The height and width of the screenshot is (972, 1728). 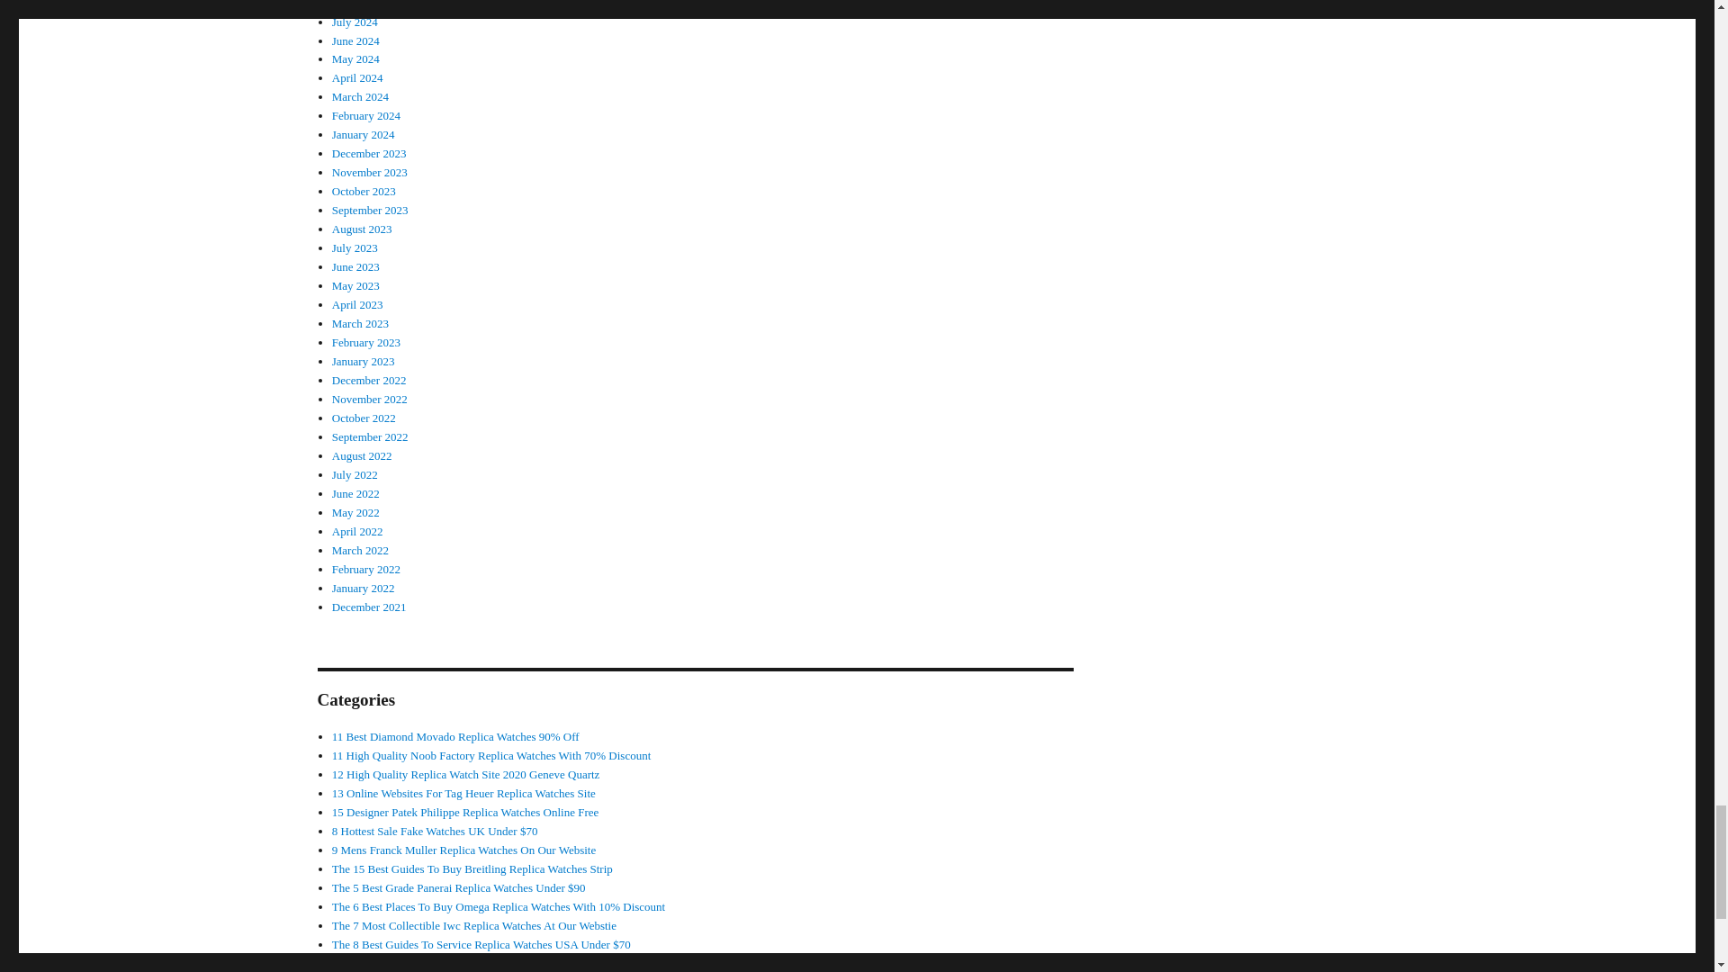 I want to click on August 2023, so click(x=362, y=229).